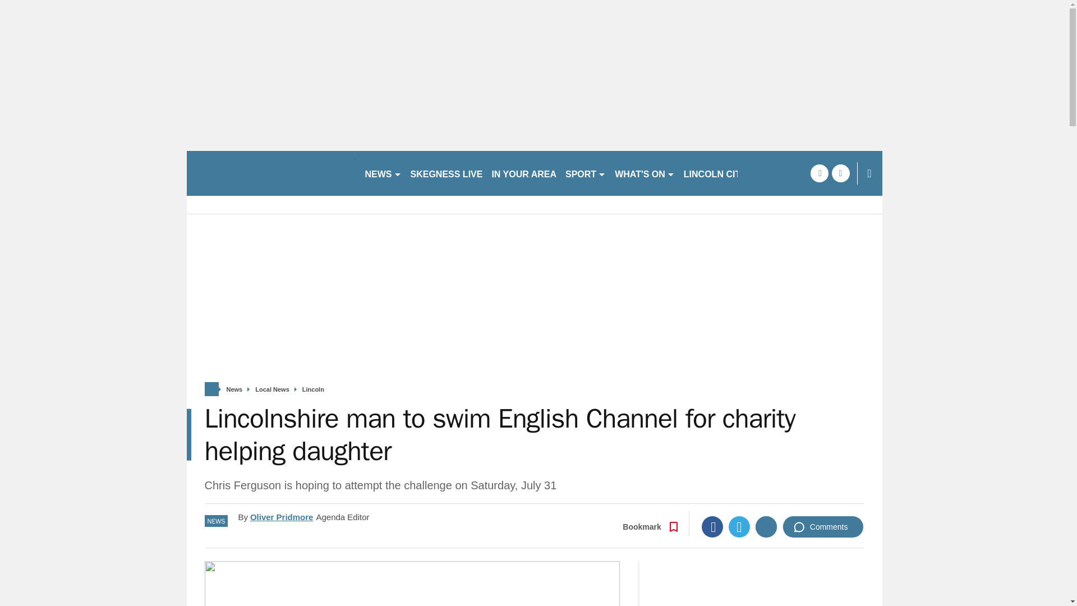  Describe the element at coordinates (722, 173) in the screenshot. I see `LINCOLN CITY FC` at that location.